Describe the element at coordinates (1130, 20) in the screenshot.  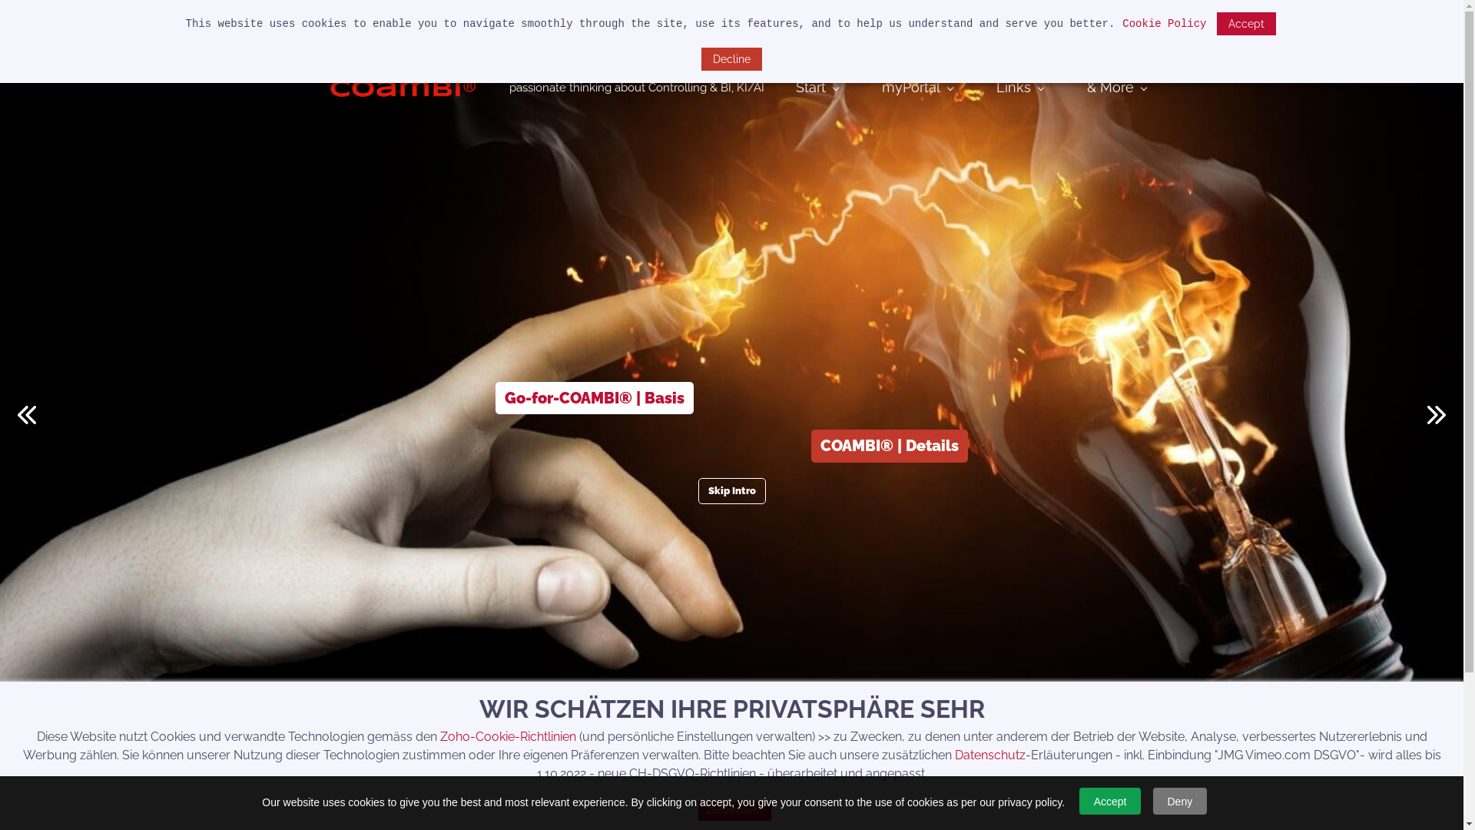
I see `Registrieren` at that location.